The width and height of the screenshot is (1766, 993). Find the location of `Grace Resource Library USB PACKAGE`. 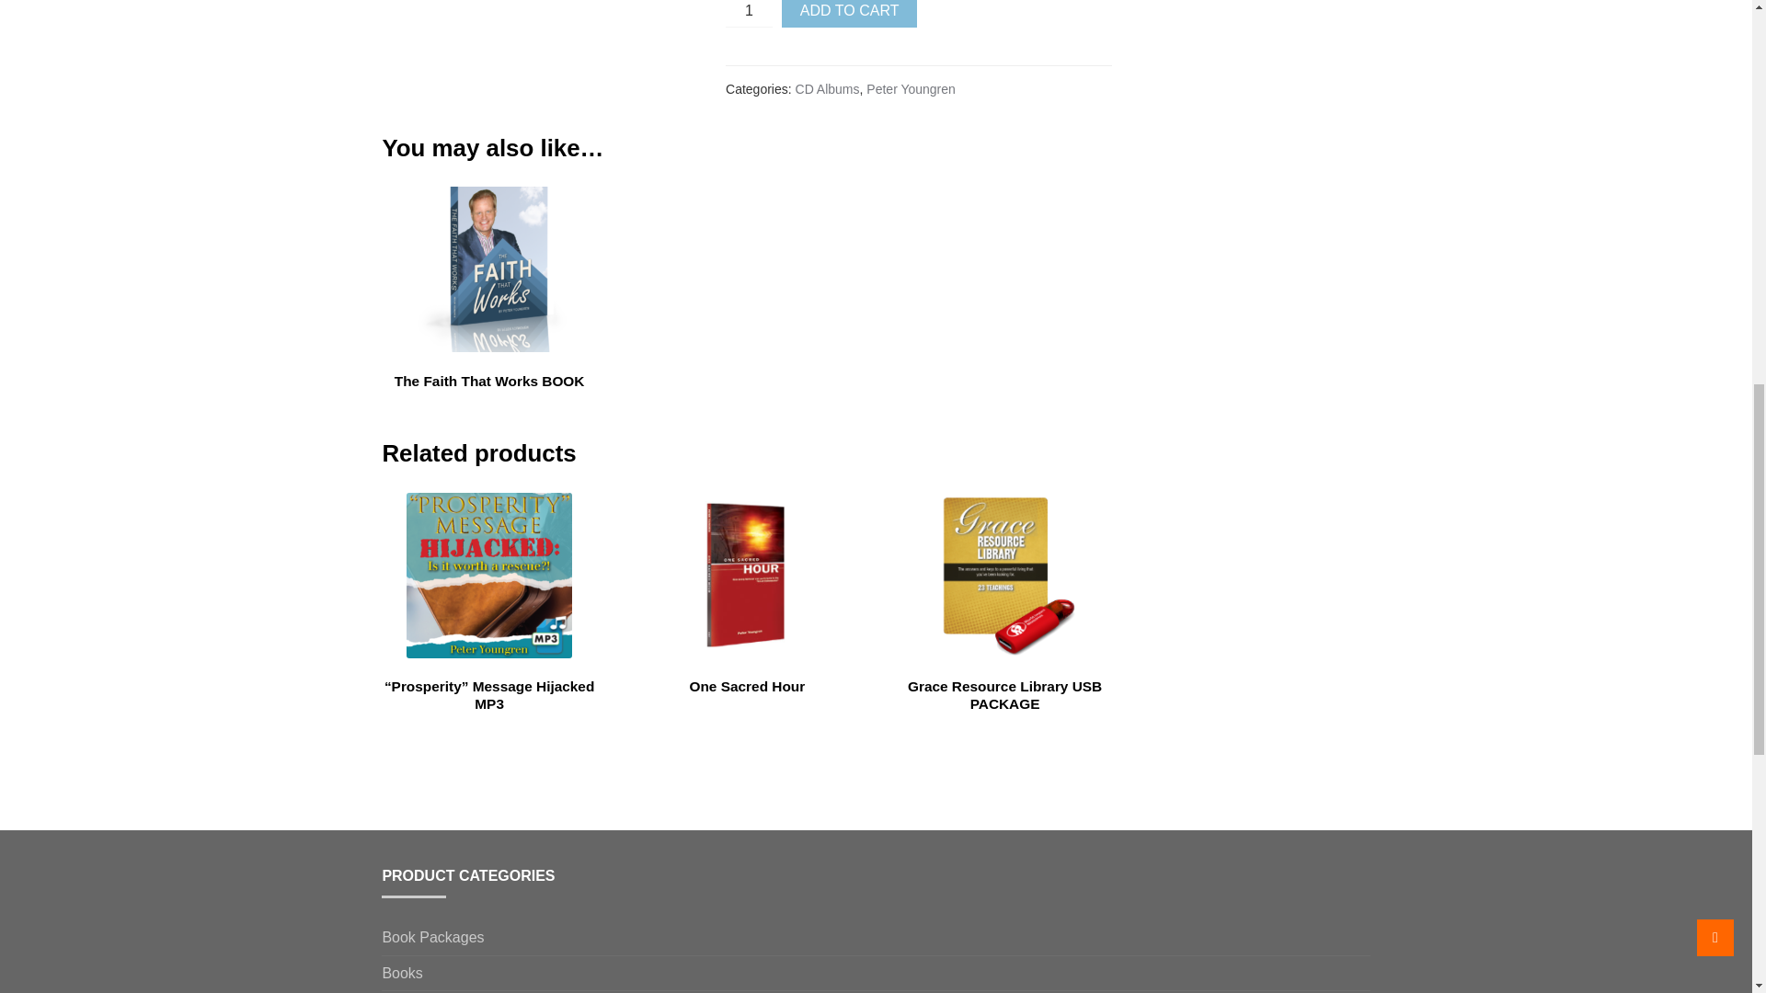

Grace Resource Library USB PACKAGE is located at coordinates (1004, 603).